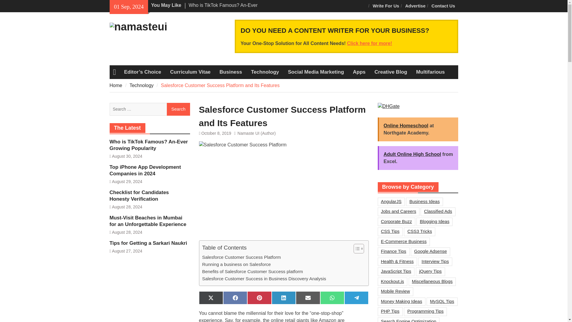  What do you see at coordinates (359, 72) in the screenshot?
I see `Apps` at bounding box center [359, 72].